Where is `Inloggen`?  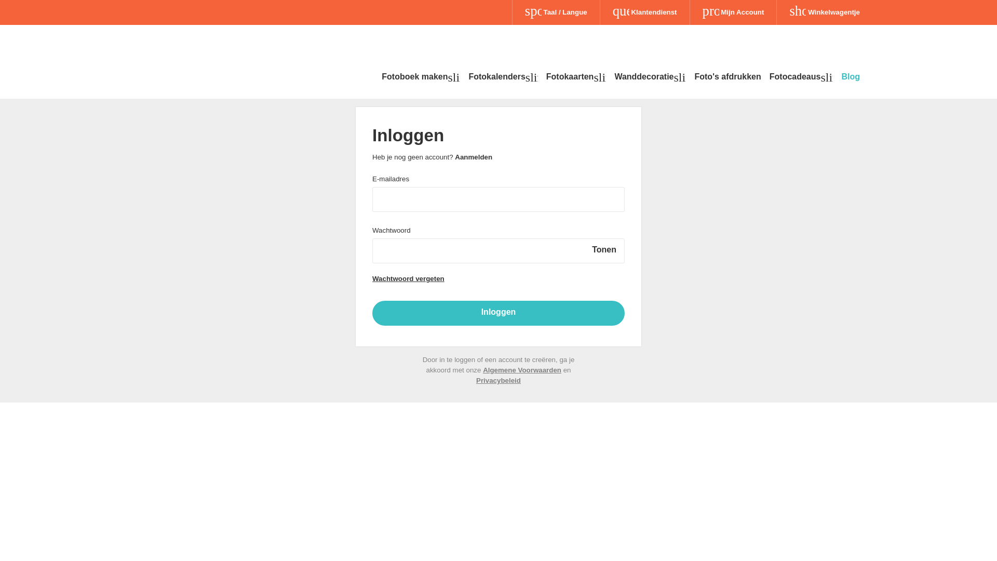 Inloggen is located at coordinates (498, 313).